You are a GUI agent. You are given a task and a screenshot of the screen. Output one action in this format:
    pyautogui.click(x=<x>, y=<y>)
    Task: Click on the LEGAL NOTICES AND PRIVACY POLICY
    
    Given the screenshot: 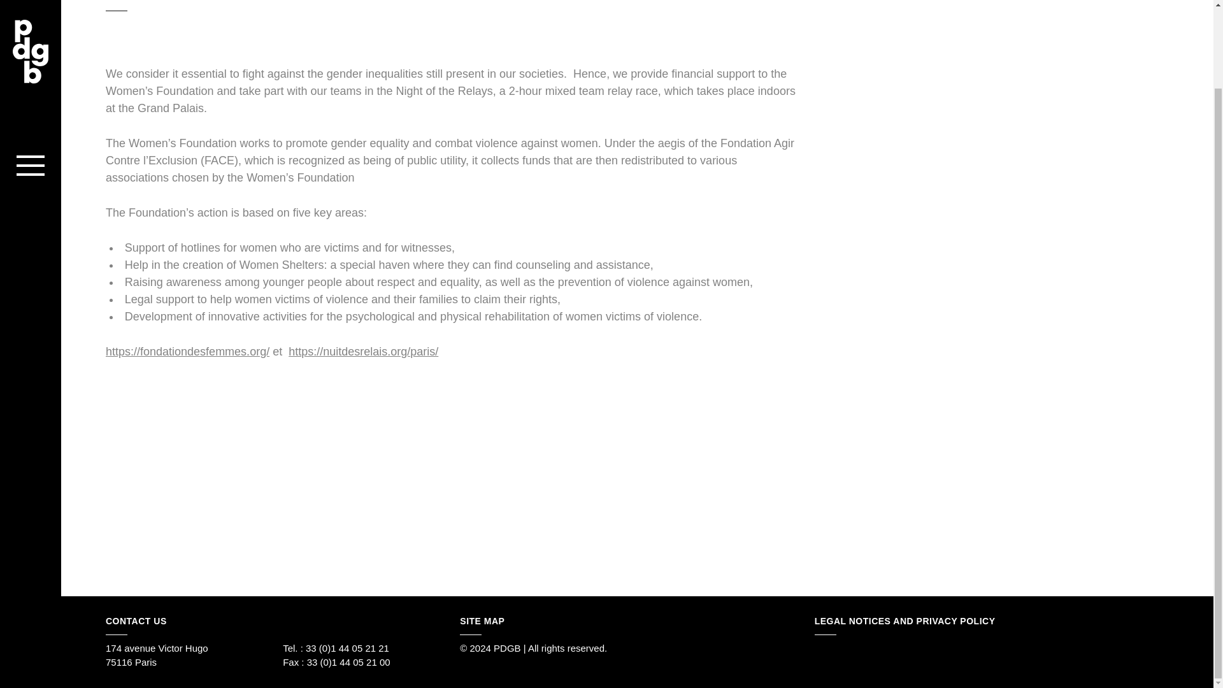 What is the action you would take?
    pyautogui.click(x=905, y=622)
    